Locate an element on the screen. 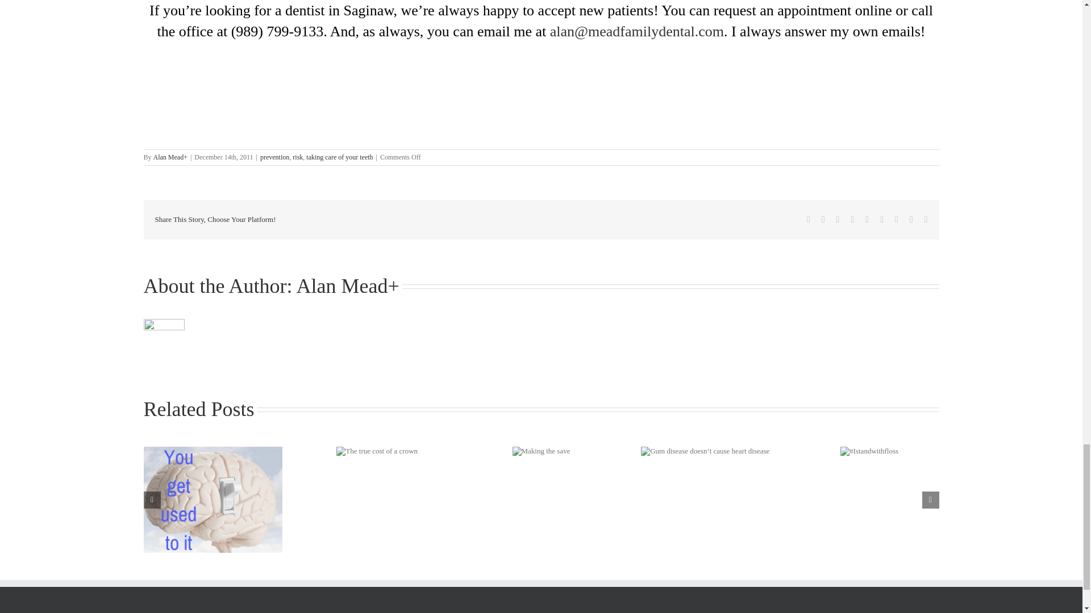 The height and width of the screenshot is (613, 1091). Posts by Alan Mead is located at coordinates (169, 157).